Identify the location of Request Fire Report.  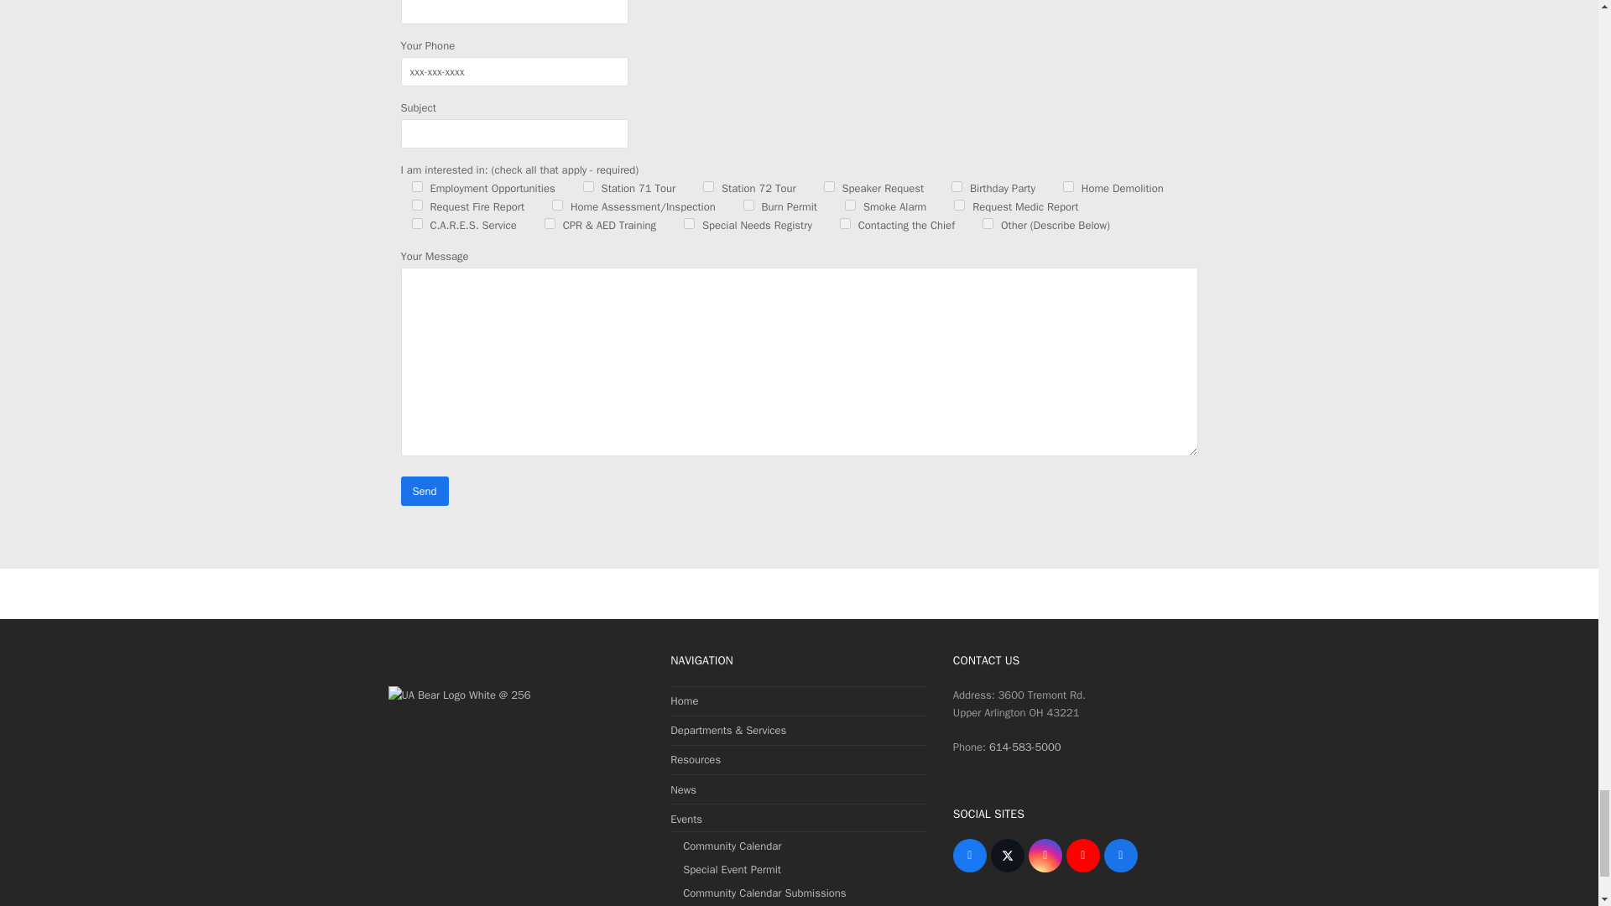
(416, 205).